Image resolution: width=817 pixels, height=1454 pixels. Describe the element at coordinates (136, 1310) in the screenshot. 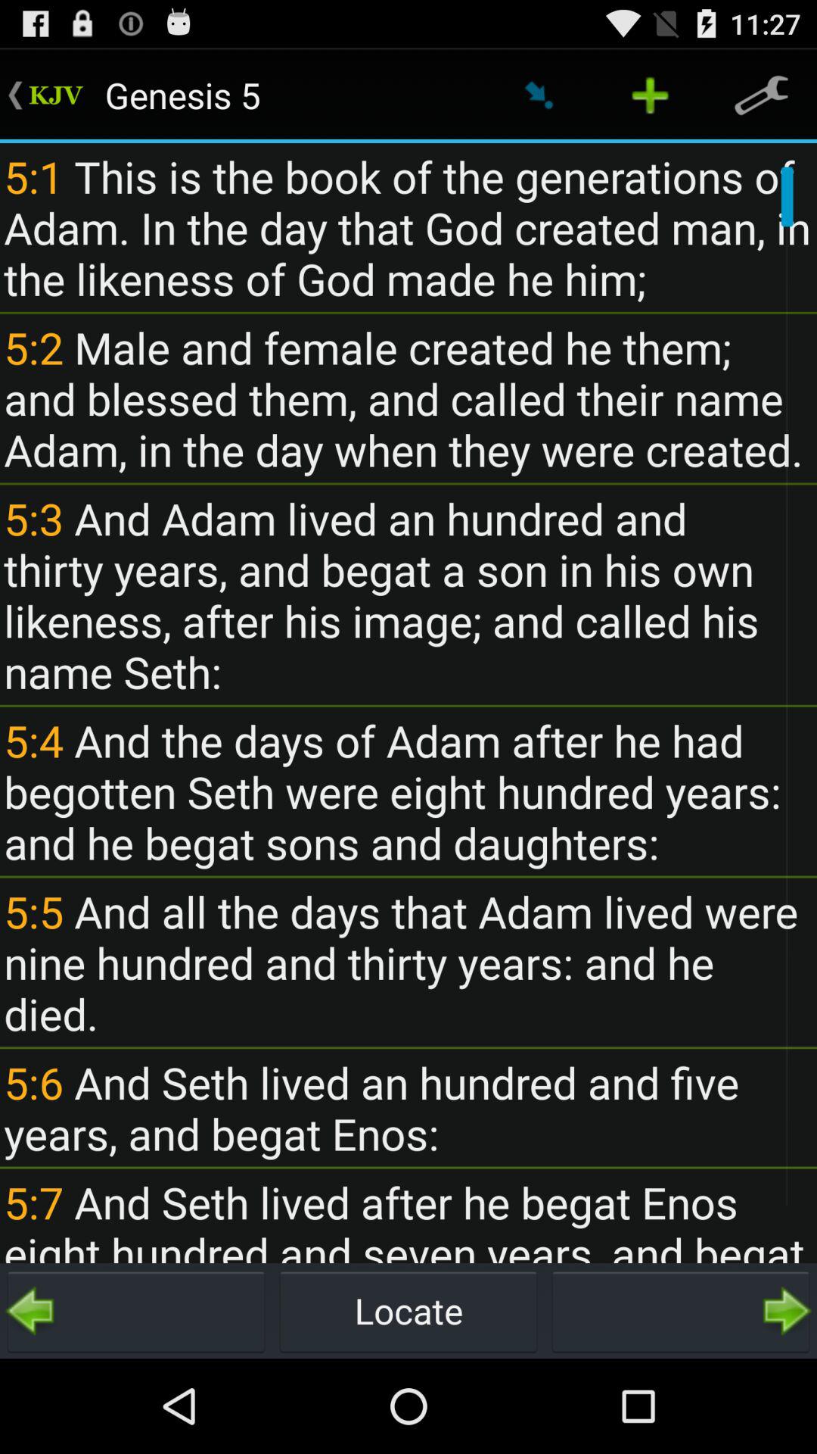

I see `turn off icon at the bottom left corner` at that location.